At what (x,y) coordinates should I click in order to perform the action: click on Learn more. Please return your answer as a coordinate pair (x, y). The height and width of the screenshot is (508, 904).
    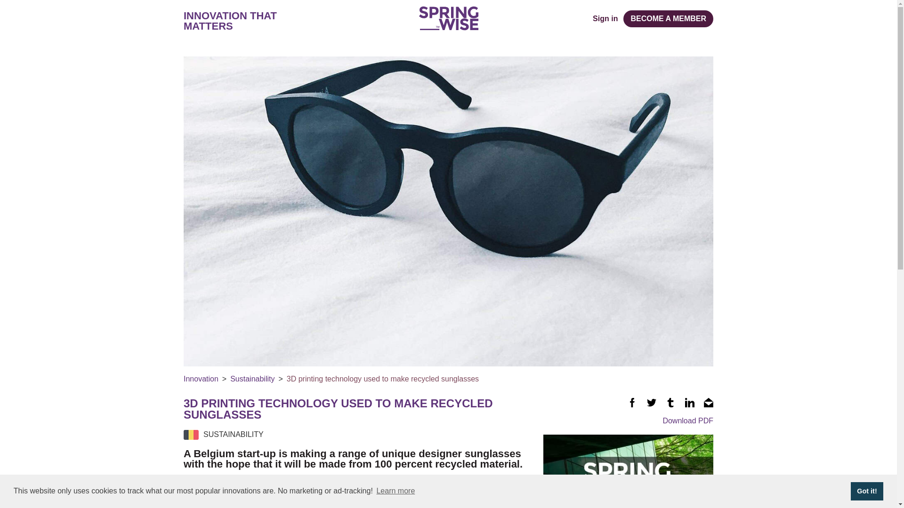
    Looking at the image, I should click on (395, 491).